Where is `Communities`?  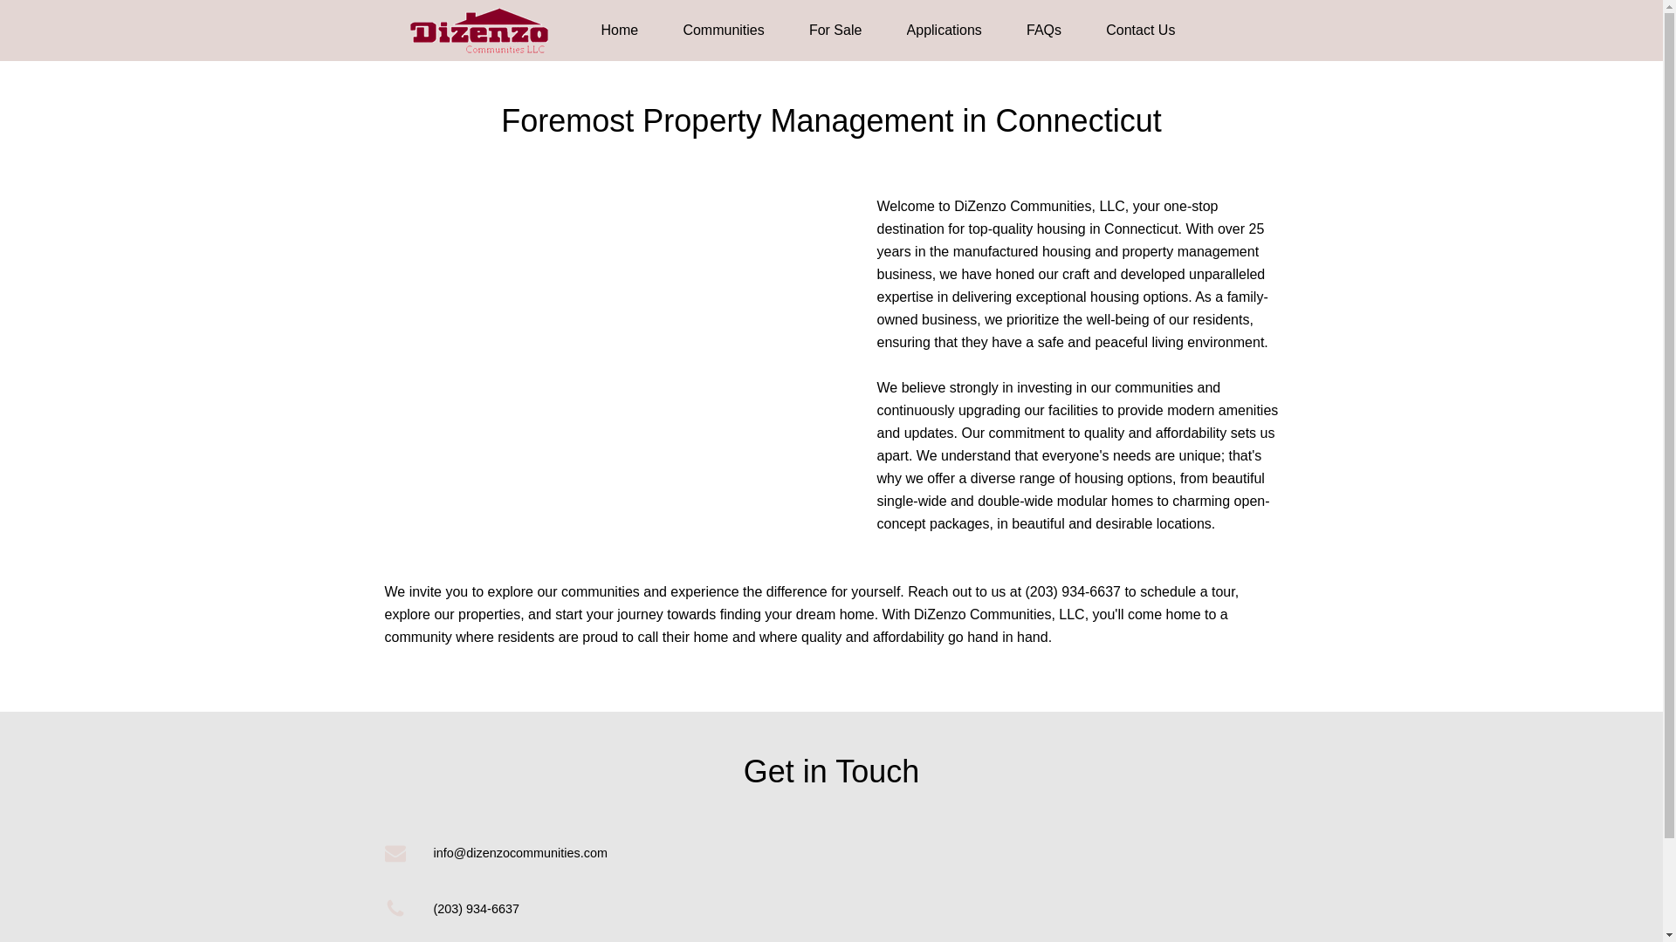 Communities is located at coordinates (723, 30).